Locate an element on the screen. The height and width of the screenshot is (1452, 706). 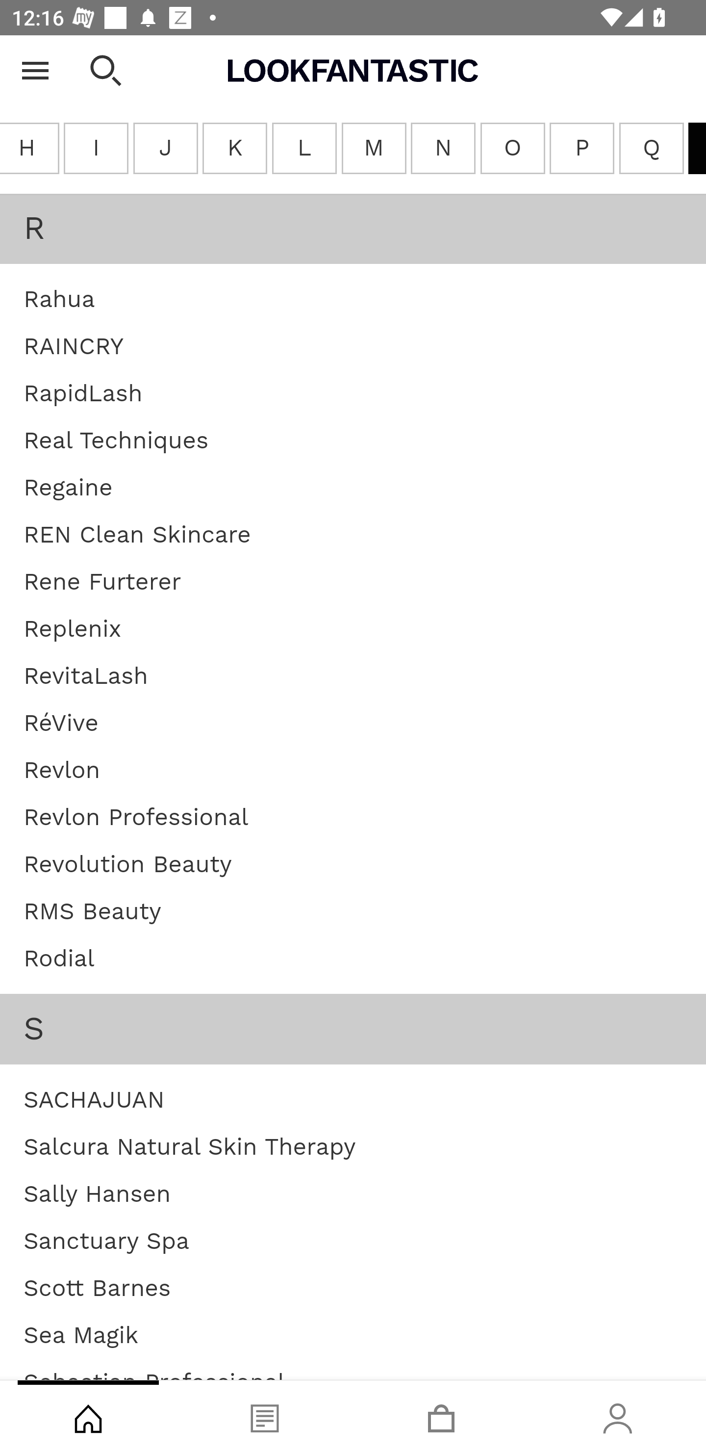
L is located at coordinates (303, 149).